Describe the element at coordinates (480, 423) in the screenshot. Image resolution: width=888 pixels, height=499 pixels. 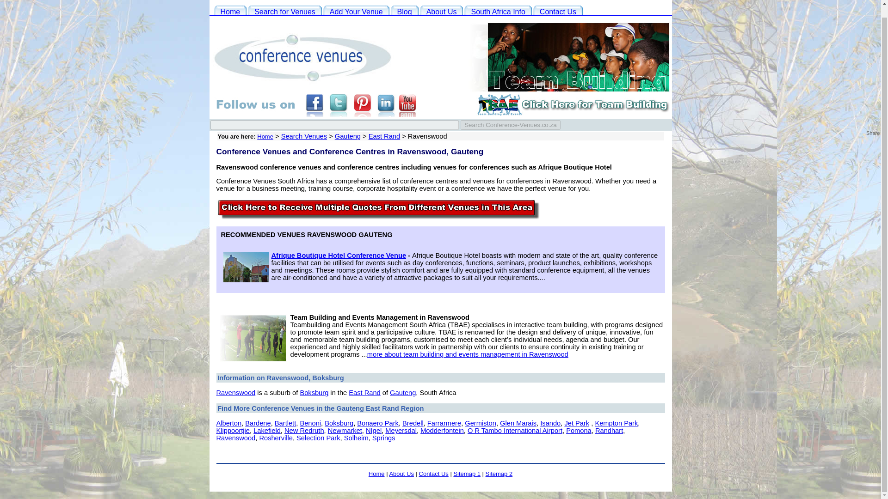
I see `Germiston` at that location.